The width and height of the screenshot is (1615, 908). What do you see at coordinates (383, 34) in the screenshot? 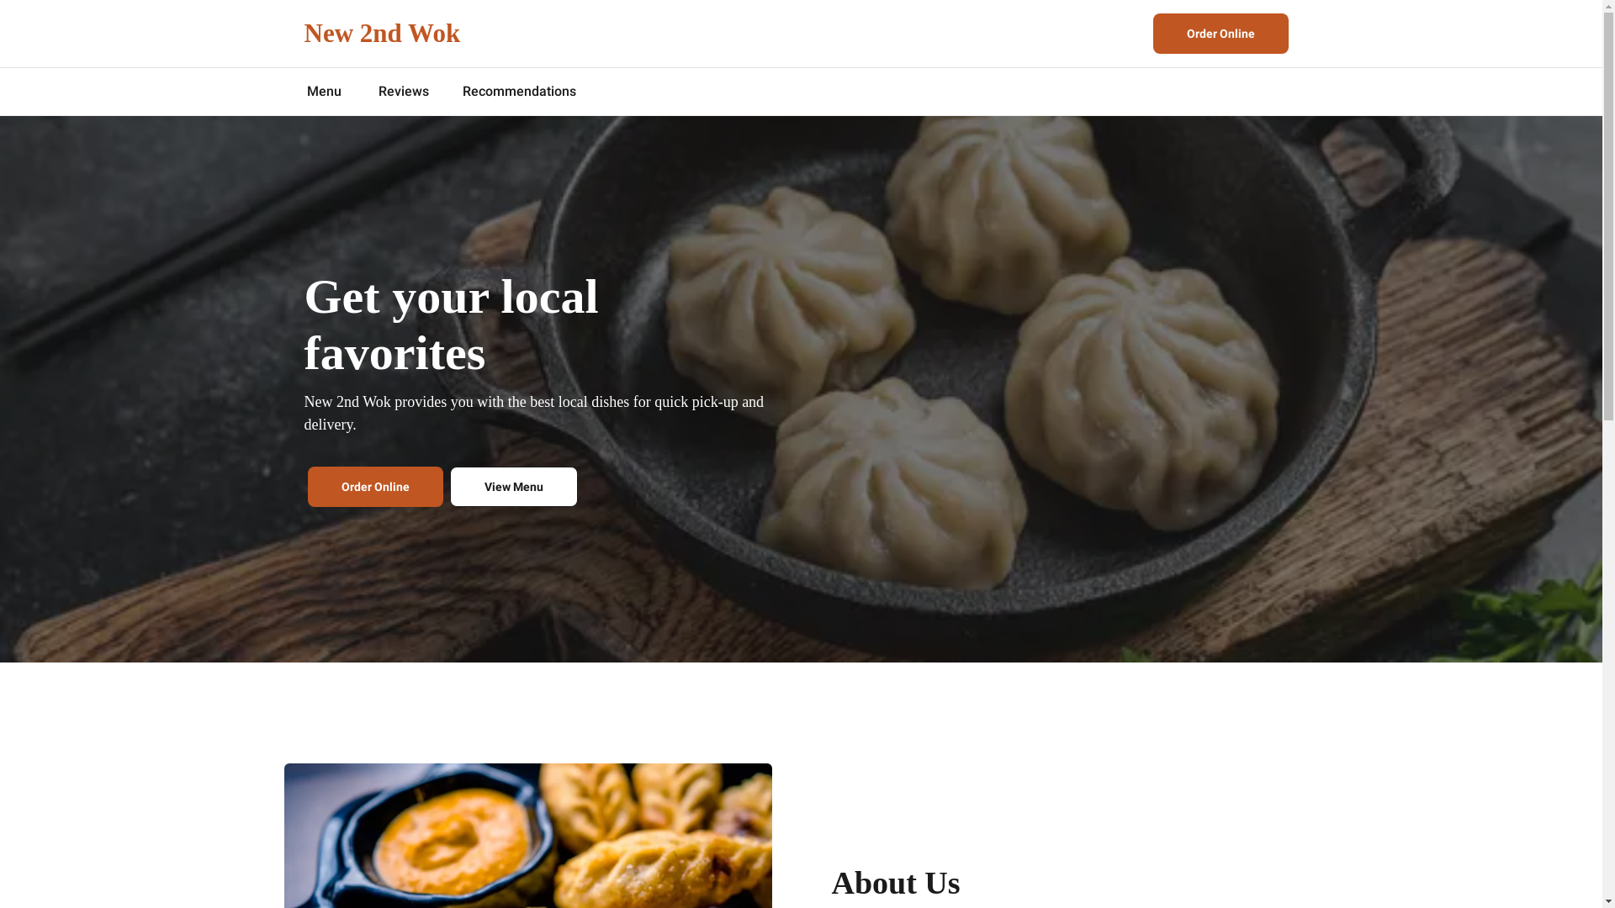
I see `New 2nd Wok` at bounding box center [383, 34].